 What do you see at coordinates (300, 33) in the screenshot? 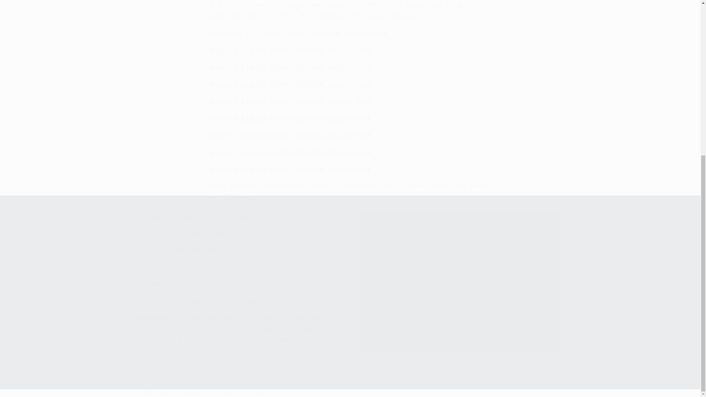
I see `pictures of Liquid Carbon Dioxide Splits Rock ` at bounding box center [300, 33].